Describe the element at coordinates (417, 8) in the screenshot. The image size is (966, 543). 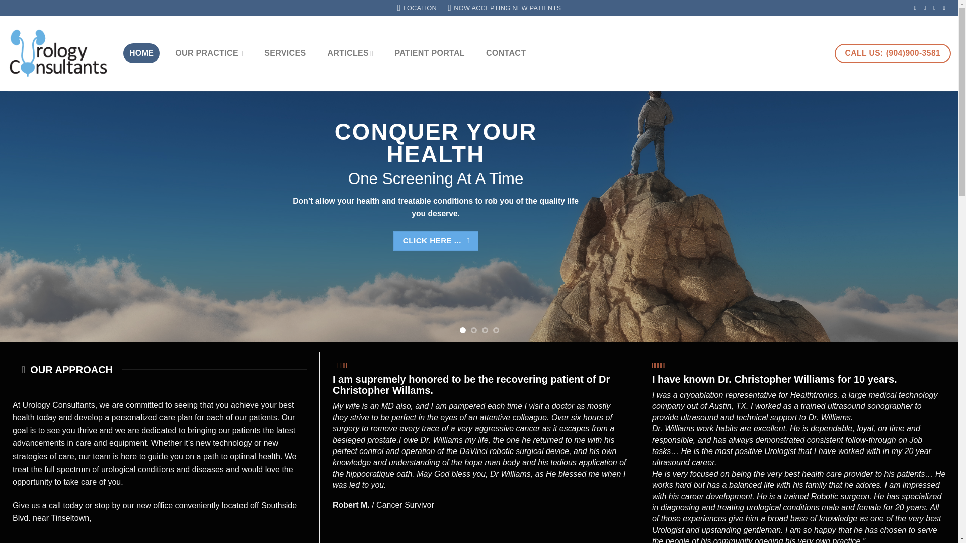
I see `8708 Perimeter Park Blvd. Suite 4 Jacksonville, Fl 32216` at that location.